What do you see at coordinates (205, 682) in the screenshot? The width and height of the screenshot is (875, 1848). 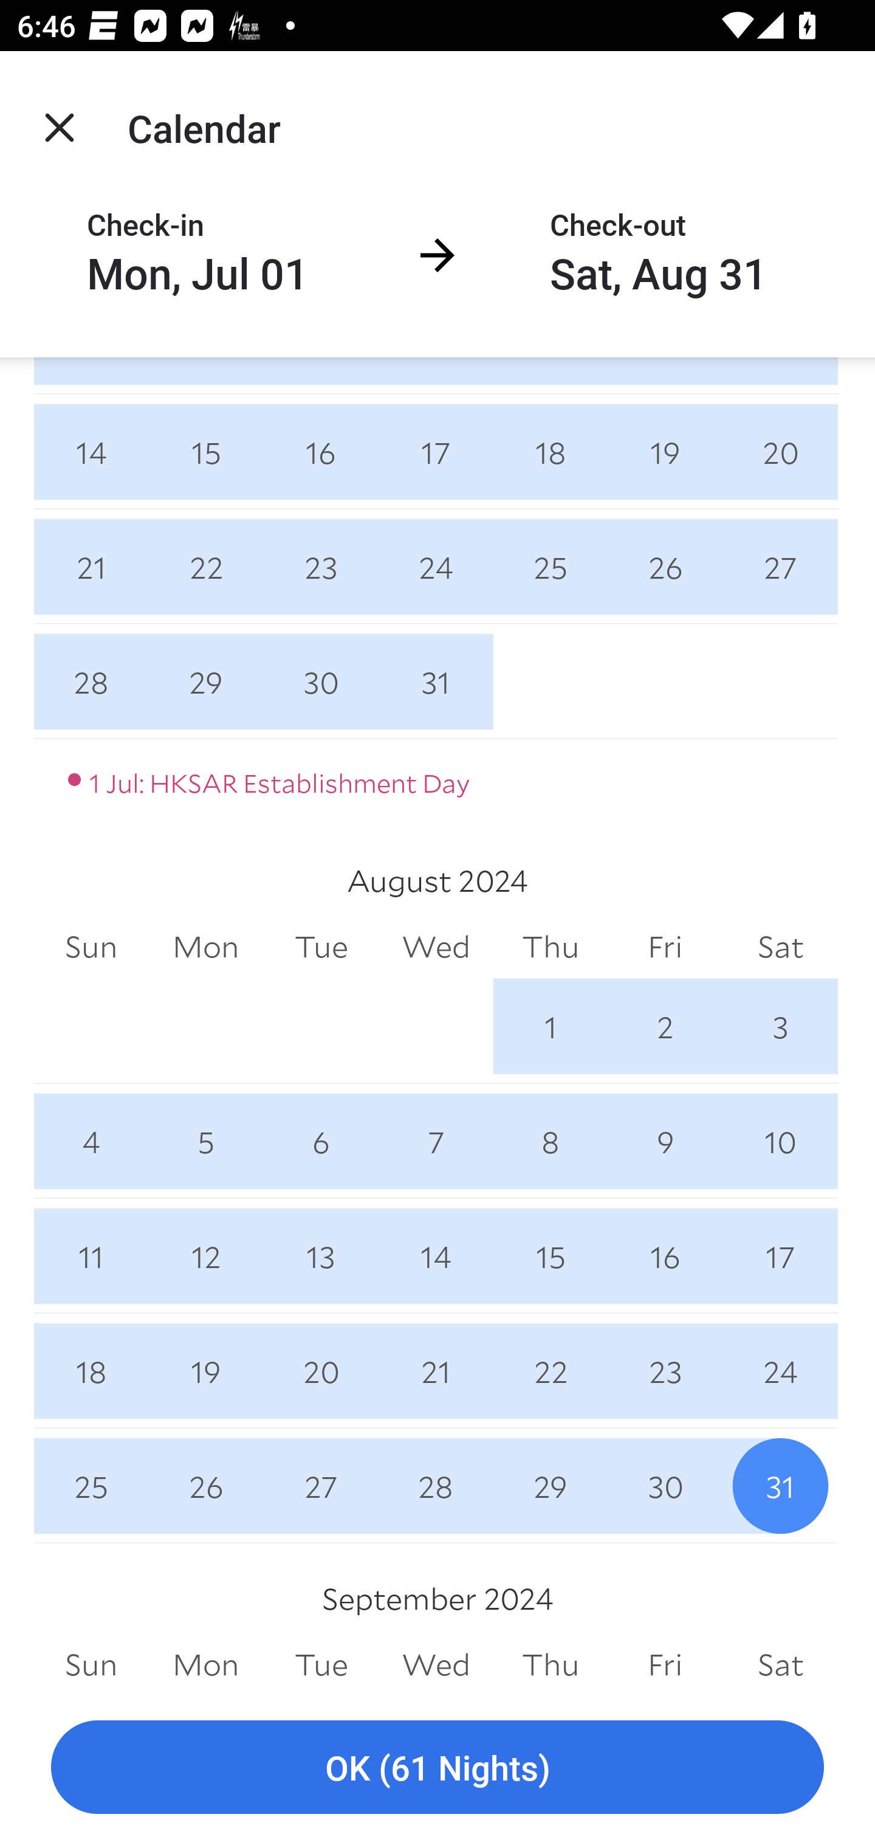 I see `29 29 July 2024` at bounding box center [205, 682].